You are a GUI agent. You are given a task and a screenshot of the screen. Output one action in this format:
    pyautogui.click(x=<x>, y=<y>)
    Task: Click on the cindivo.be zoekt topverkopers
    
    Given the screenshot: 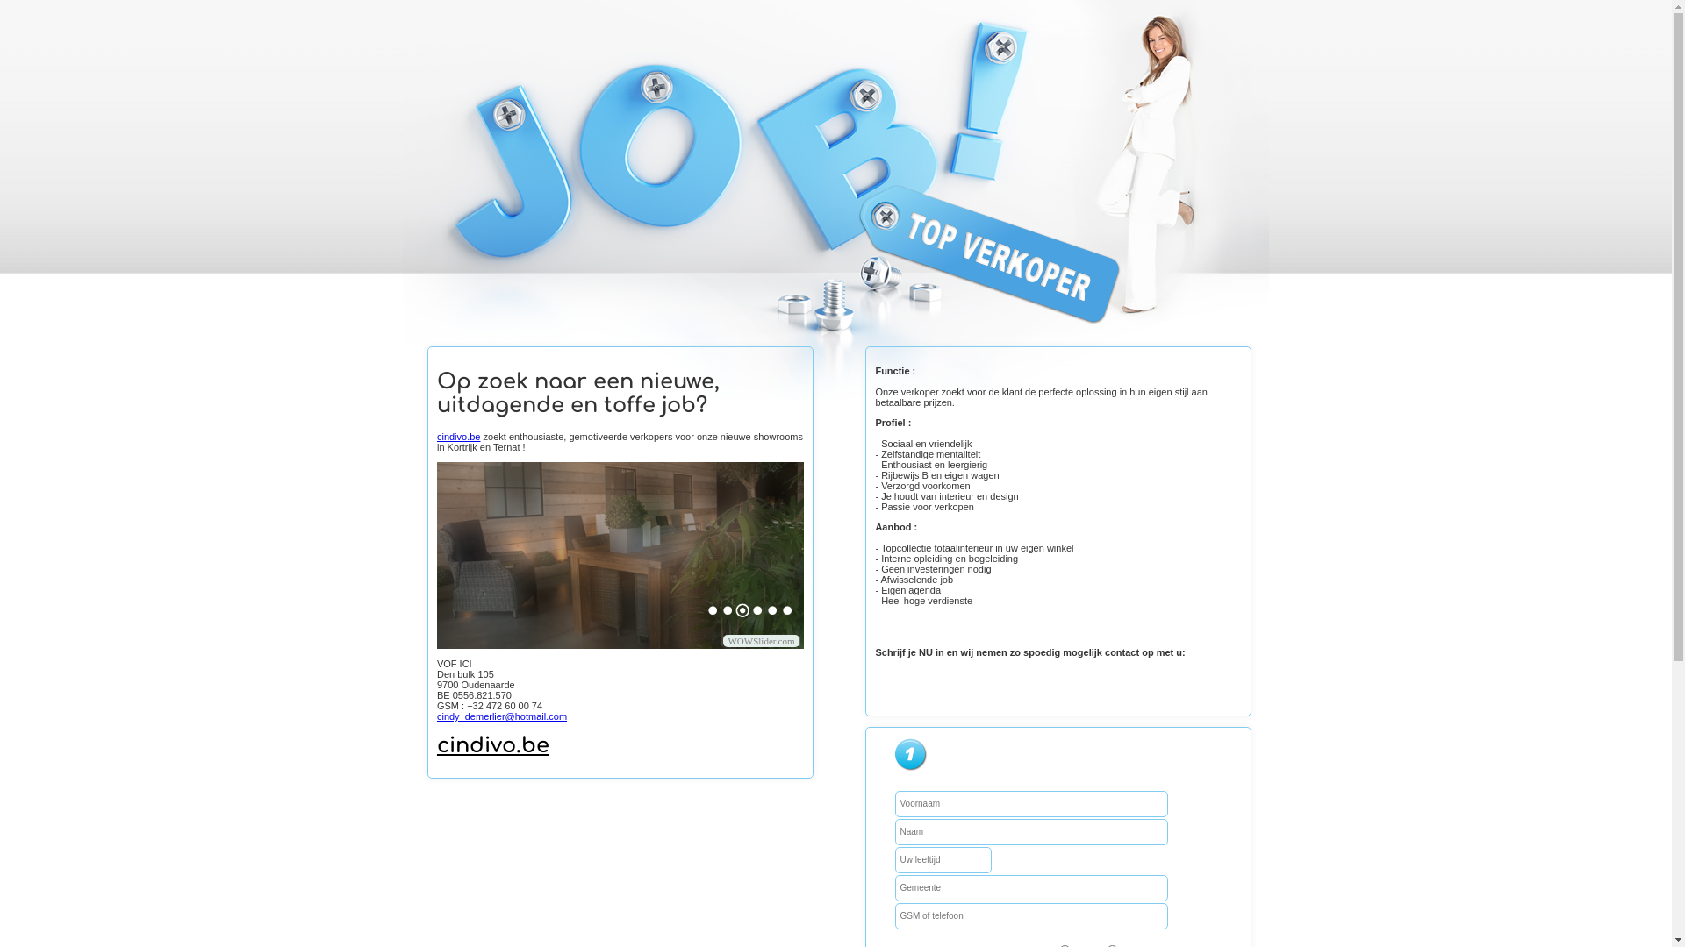 What is the action you would take?
    pyautogui.click(x=620, y=556)
    